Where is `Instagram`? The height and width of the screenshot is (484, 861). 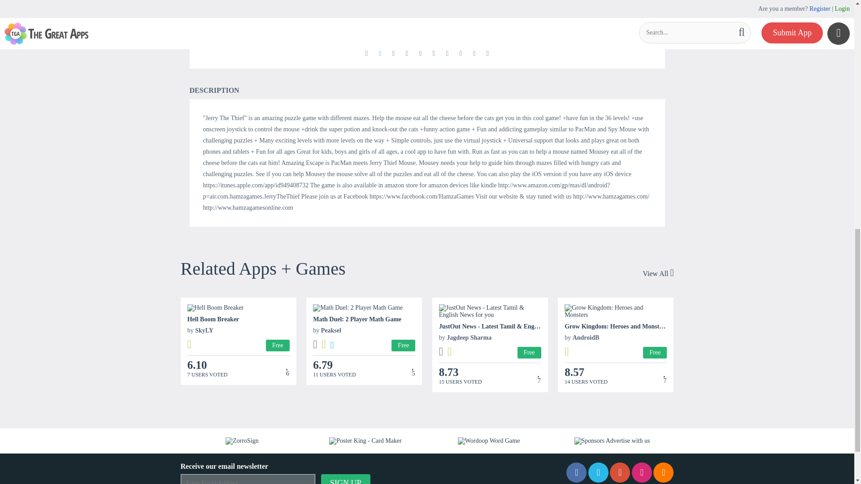 Instagram is located at coordinates (642, 472).